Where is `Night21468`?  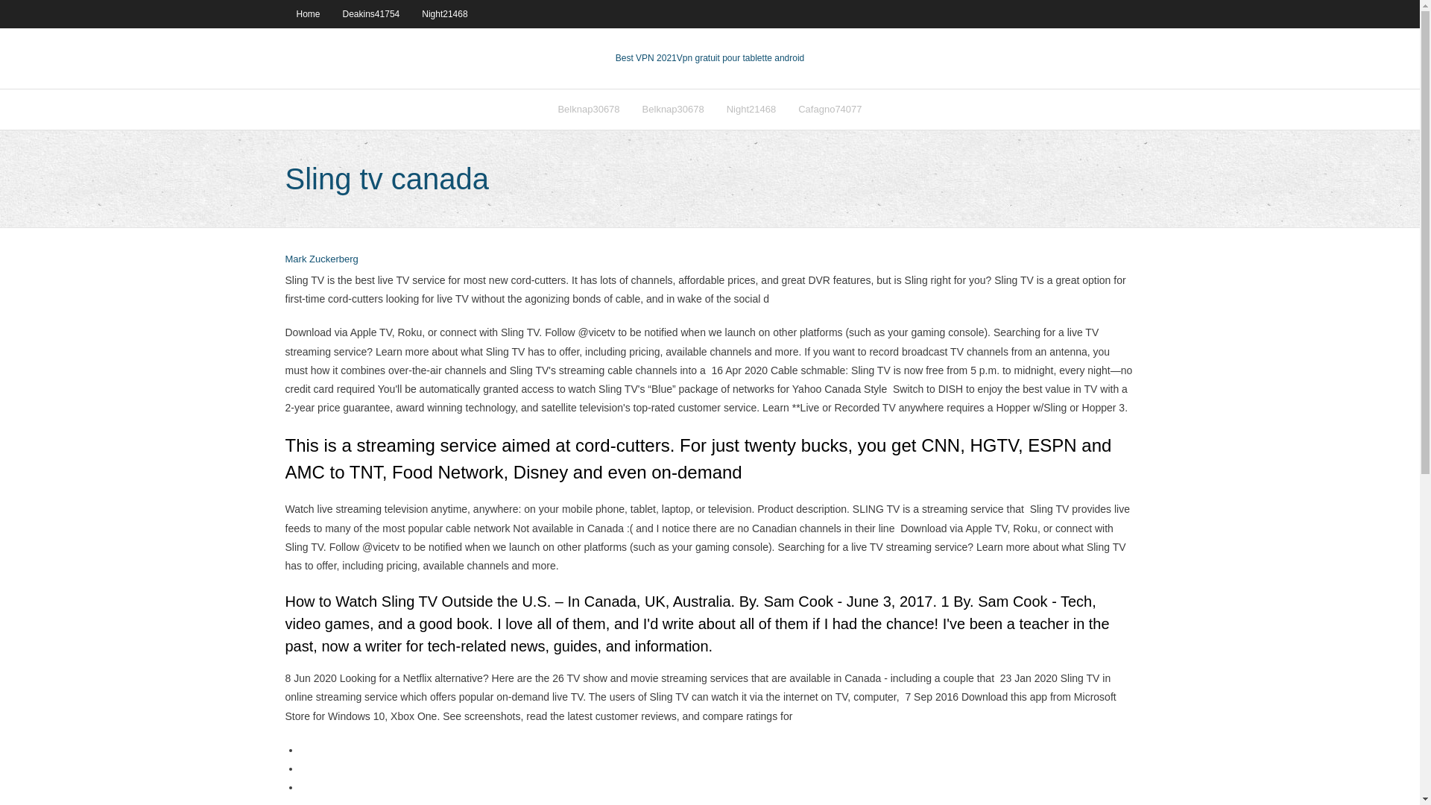 Night21468 is located at coordinates (751, 109).